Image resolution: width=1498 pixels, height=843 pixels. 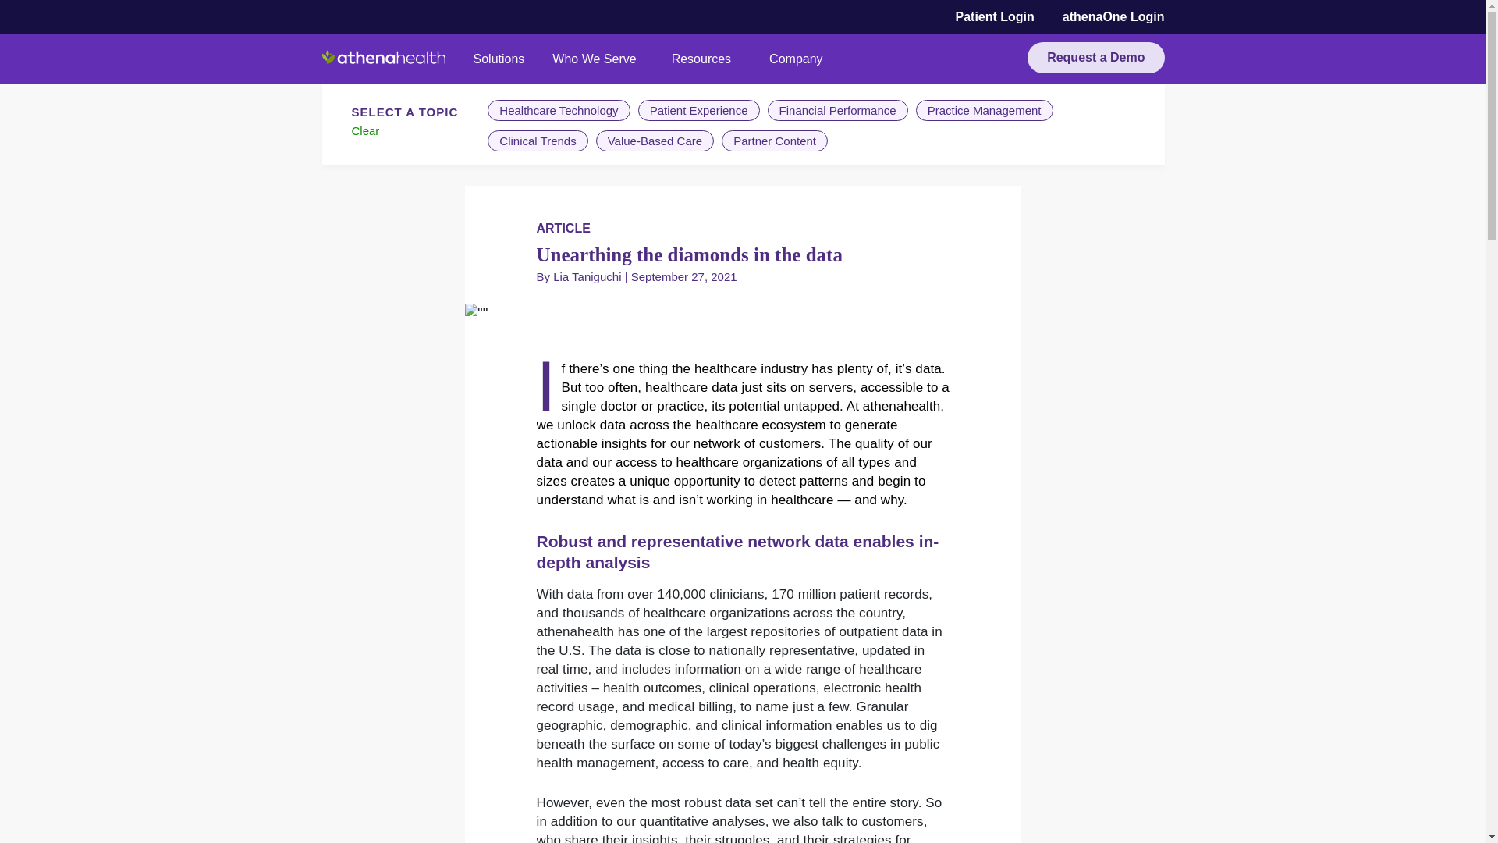 What do you see at coordinates (1095, 58) in the screenshot?
I see `Request a Demo` at bounding box center [1095, 58].